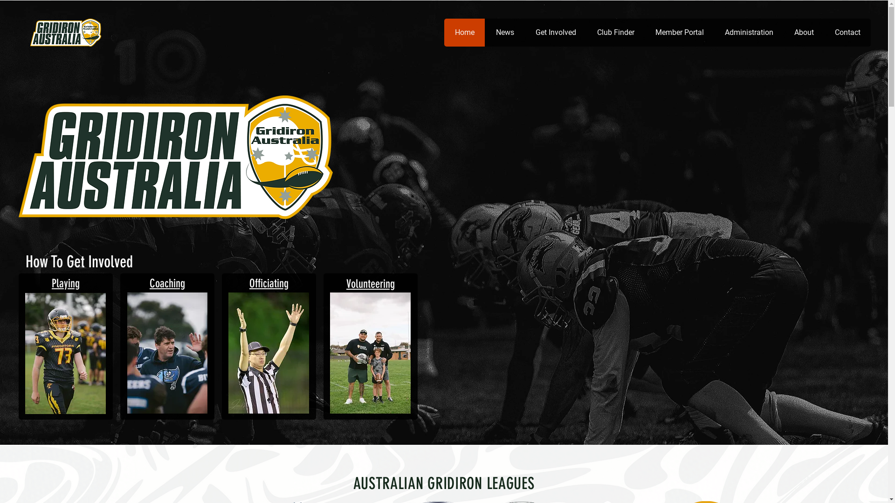 This screenshot has width=895, height=503. Describe the element at coordinates (847, 33) in the screenshot. I see `Contact` at that location.